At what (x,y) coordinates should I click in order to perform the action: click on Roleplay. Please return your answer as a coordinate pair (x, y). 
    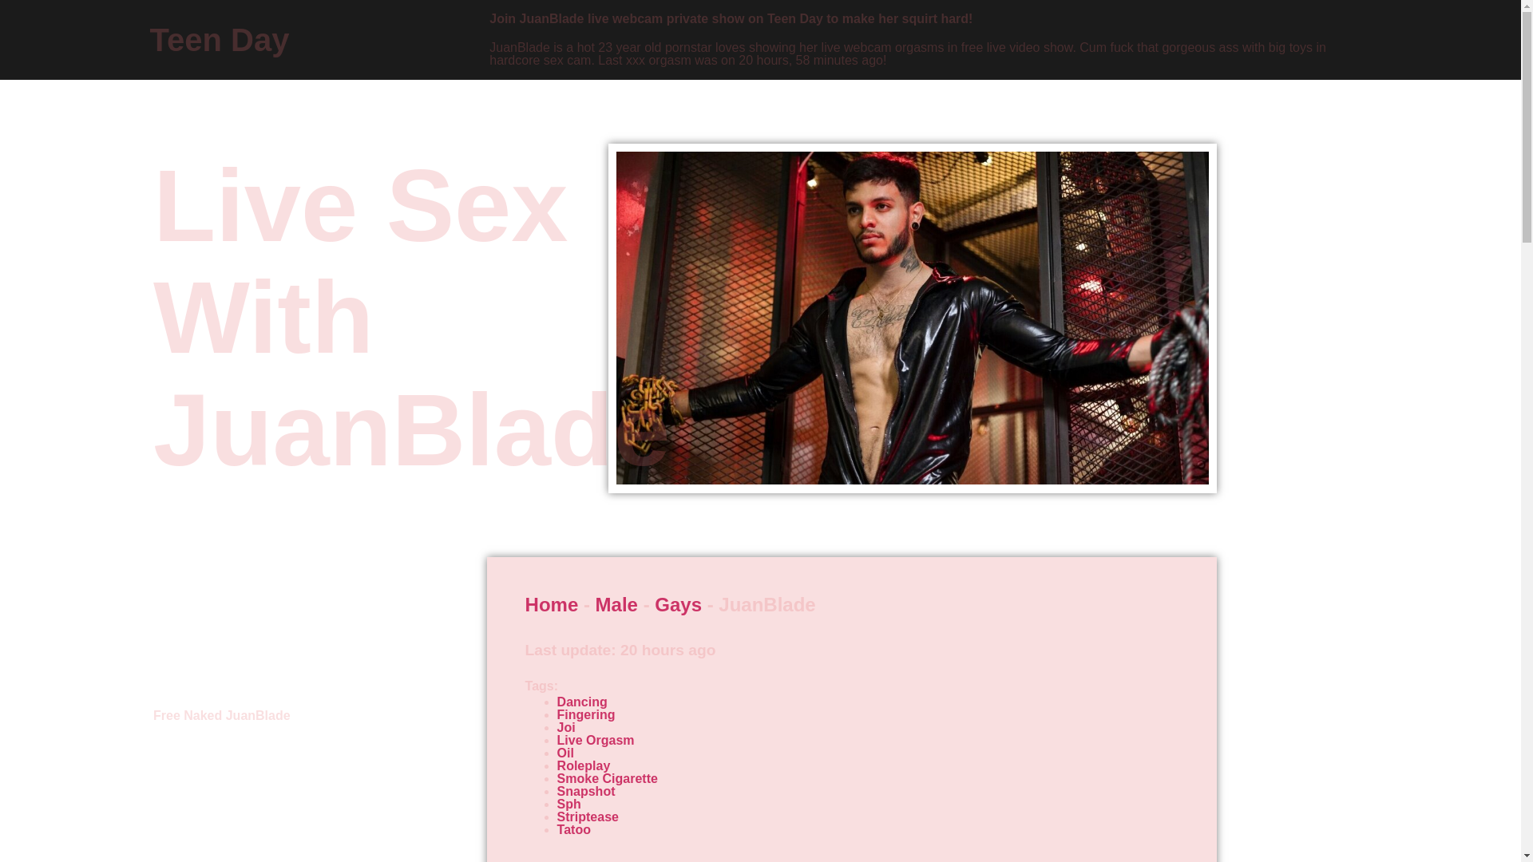
    Looking at the image, I should click on (584, 765).